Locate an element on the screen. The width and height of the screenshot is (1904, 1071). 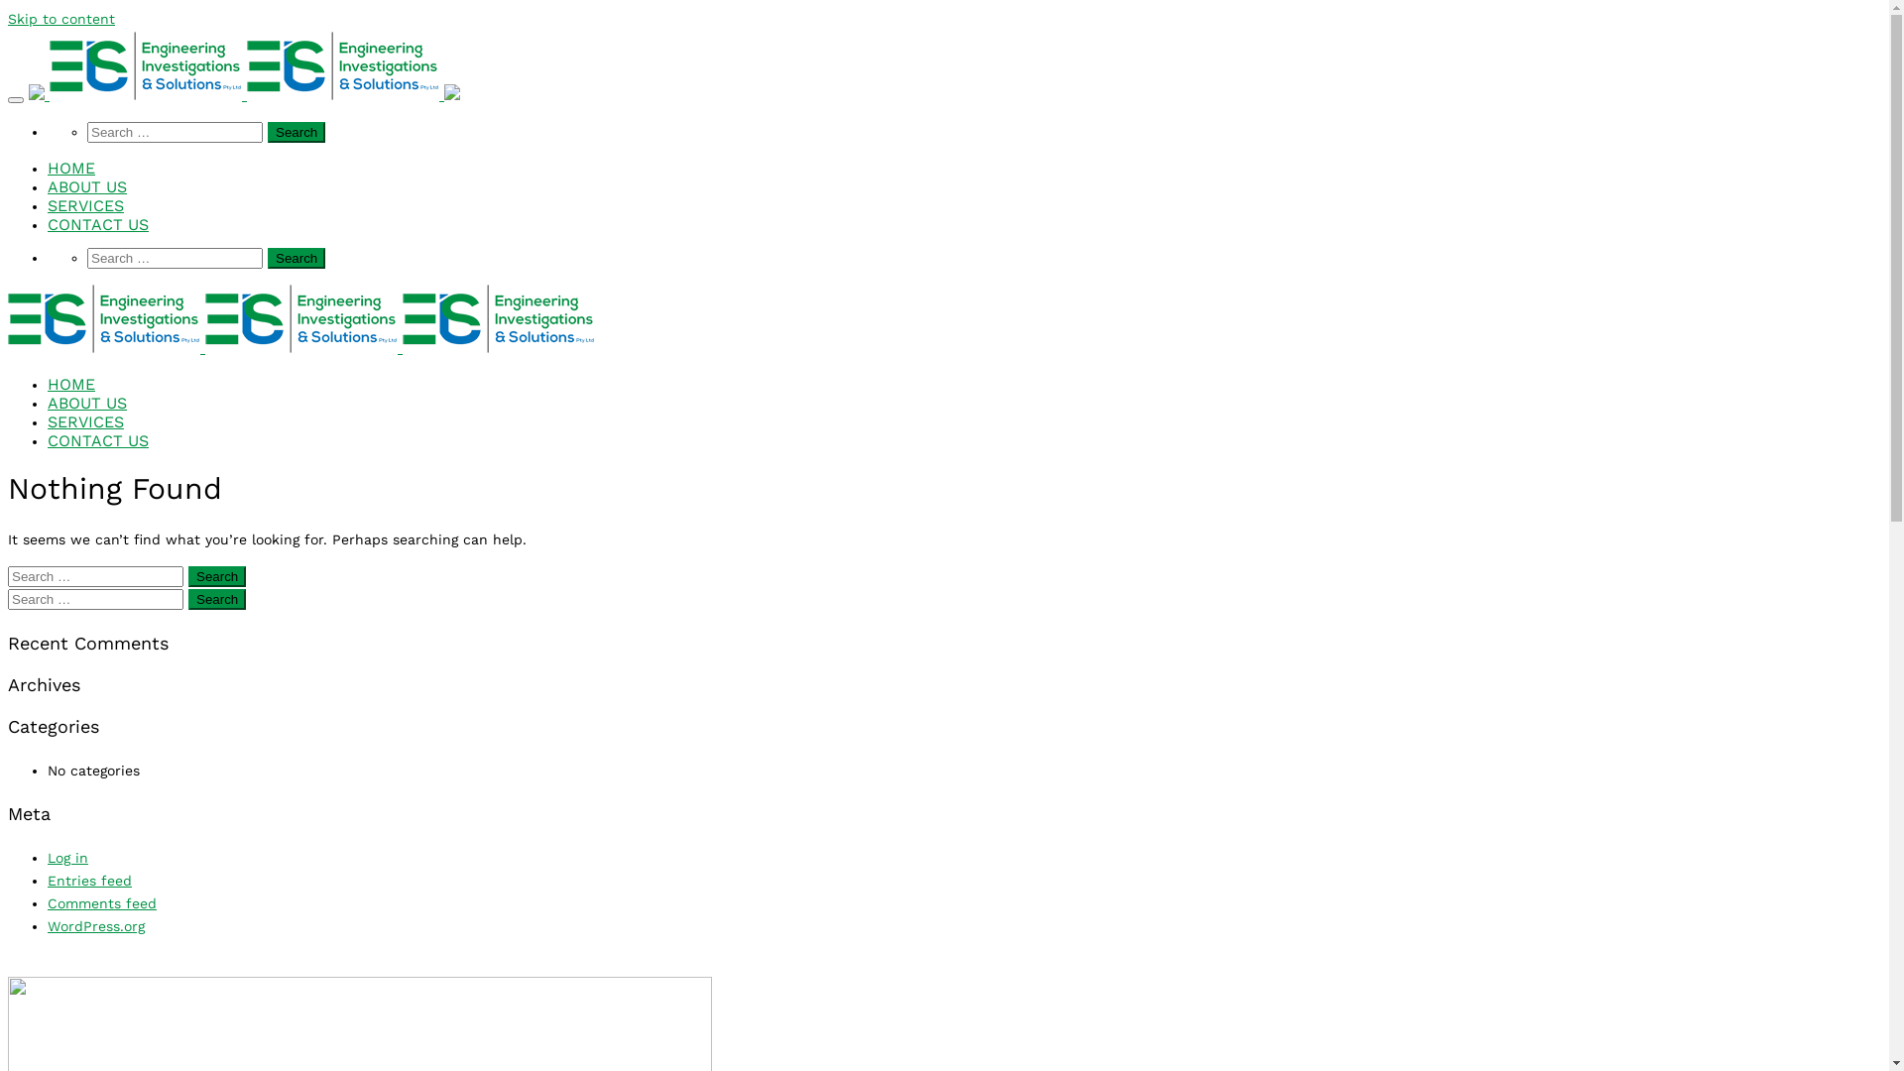
HOME is located at coordinates (964, 385).